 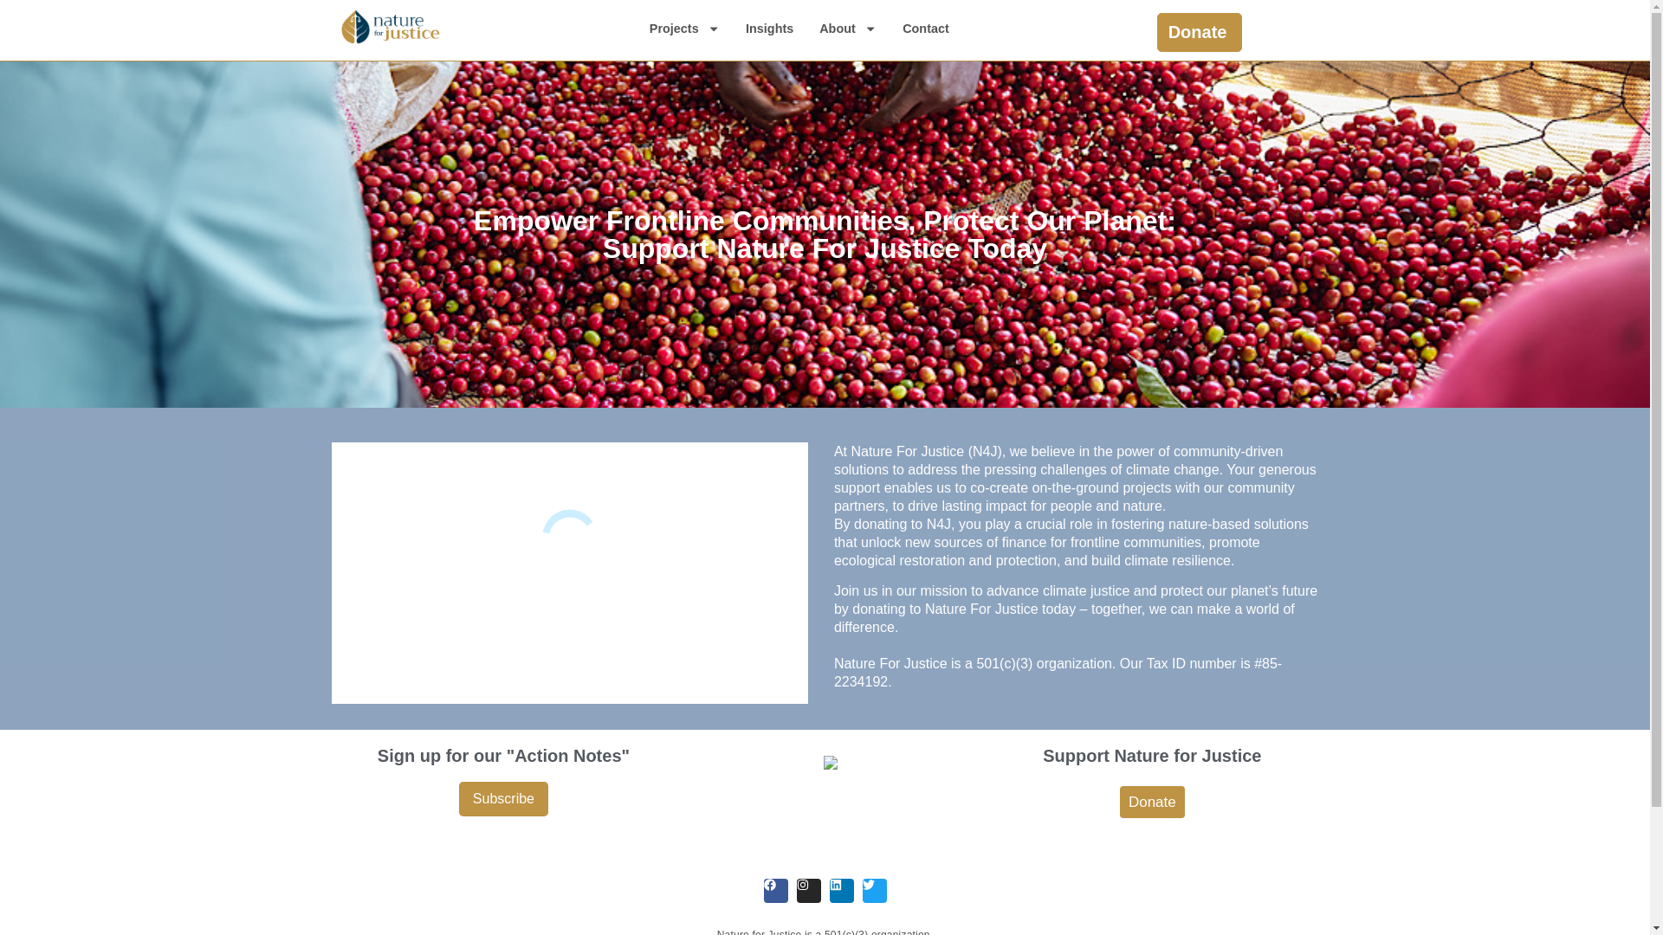 What do you see at coordinates (1200, 33) in the screenshot?
I see `Donate` at bounding box center [1200, 33].